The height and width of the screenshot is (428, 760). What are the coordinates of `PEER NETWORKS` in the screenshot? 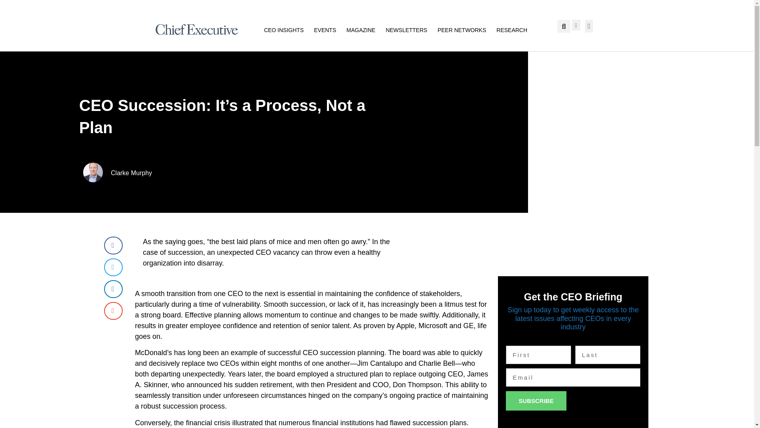 It's located at (462, 29).